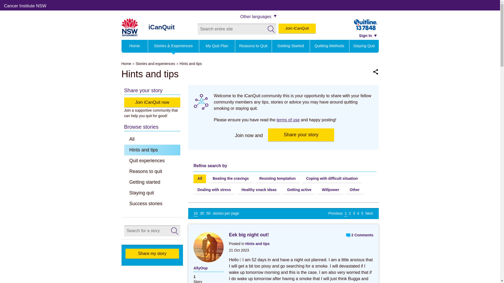 The width and height of the screenshot is (504, 283). I want to click on Resisting temptation, so click(277, 179).